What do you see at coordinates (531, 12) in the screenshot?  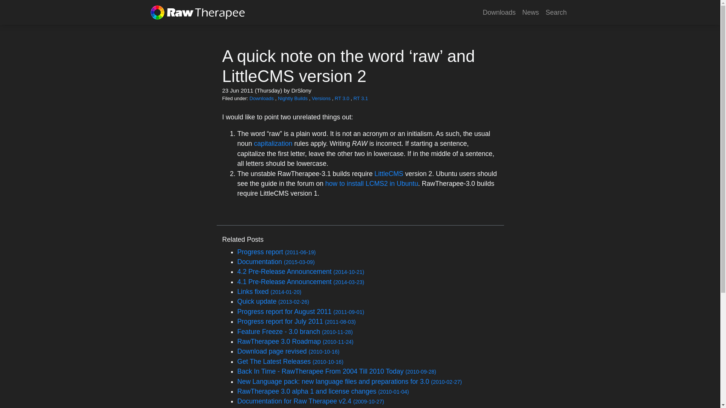 I see `News` at bounding box center [531, 12].